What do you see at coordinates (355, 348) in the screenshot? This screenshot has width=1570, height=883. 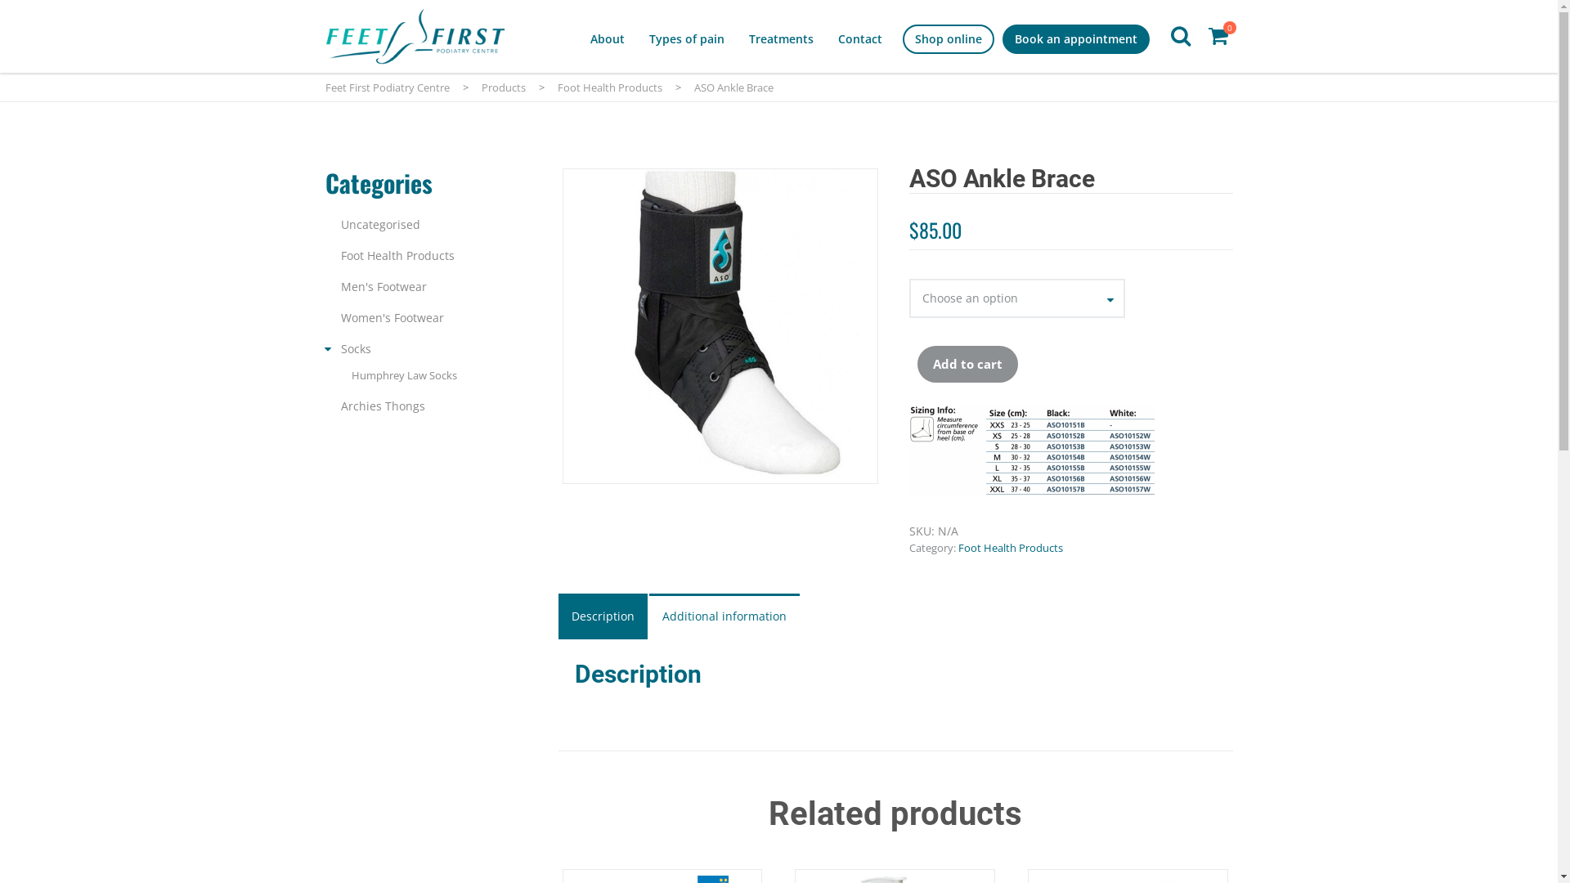 I see `Socks` at bounding box center [355, 348].